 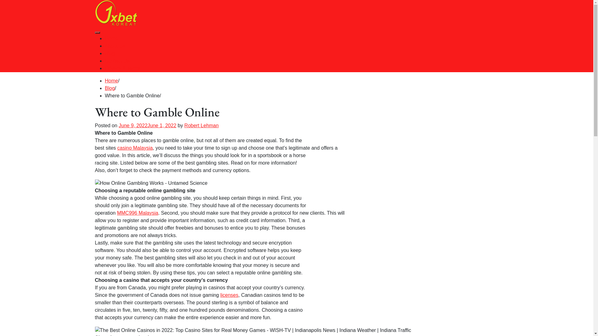 What do you see at coordinates (229, 295) in the screenshot?
I see `licenses` at bounding box center [229, 295].